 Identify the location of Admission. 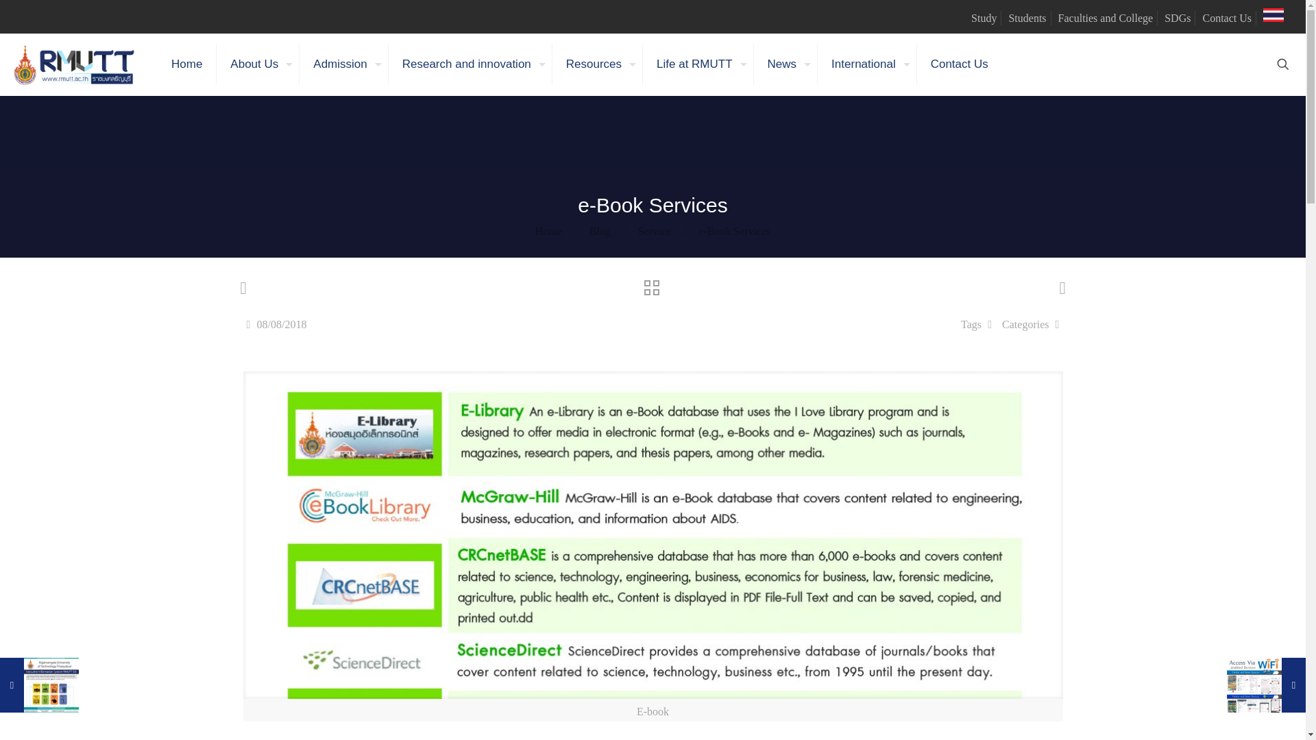
(344, 64).